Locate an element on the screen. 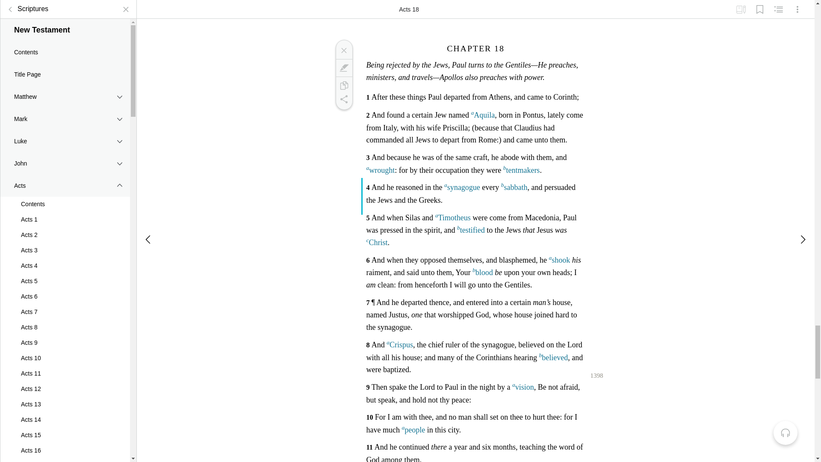  Mark is located at coordinates (65, 112).